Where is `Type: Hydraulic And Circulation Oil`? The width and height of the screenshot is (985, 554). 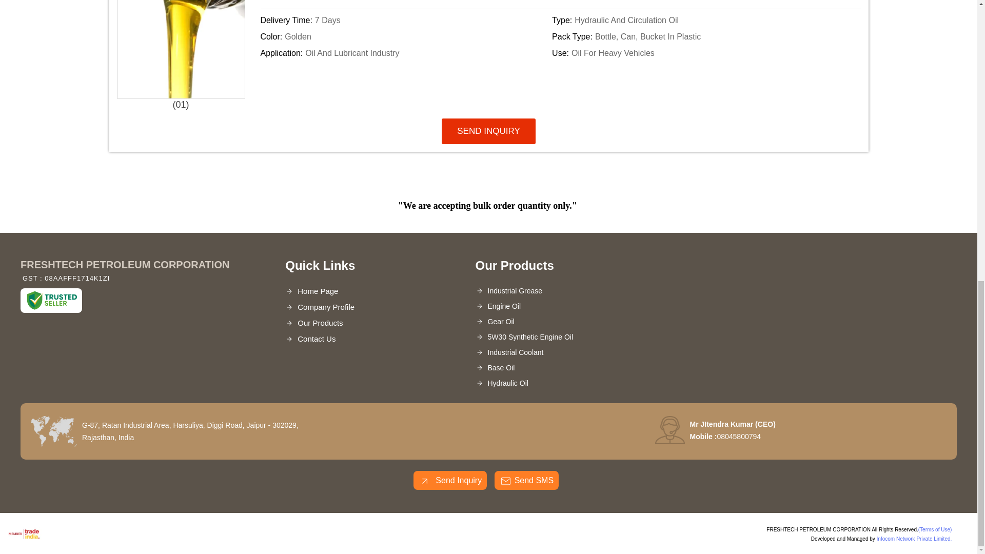
Type: Hydraulic And Circulation Oil is located at coordinates (696, 21).